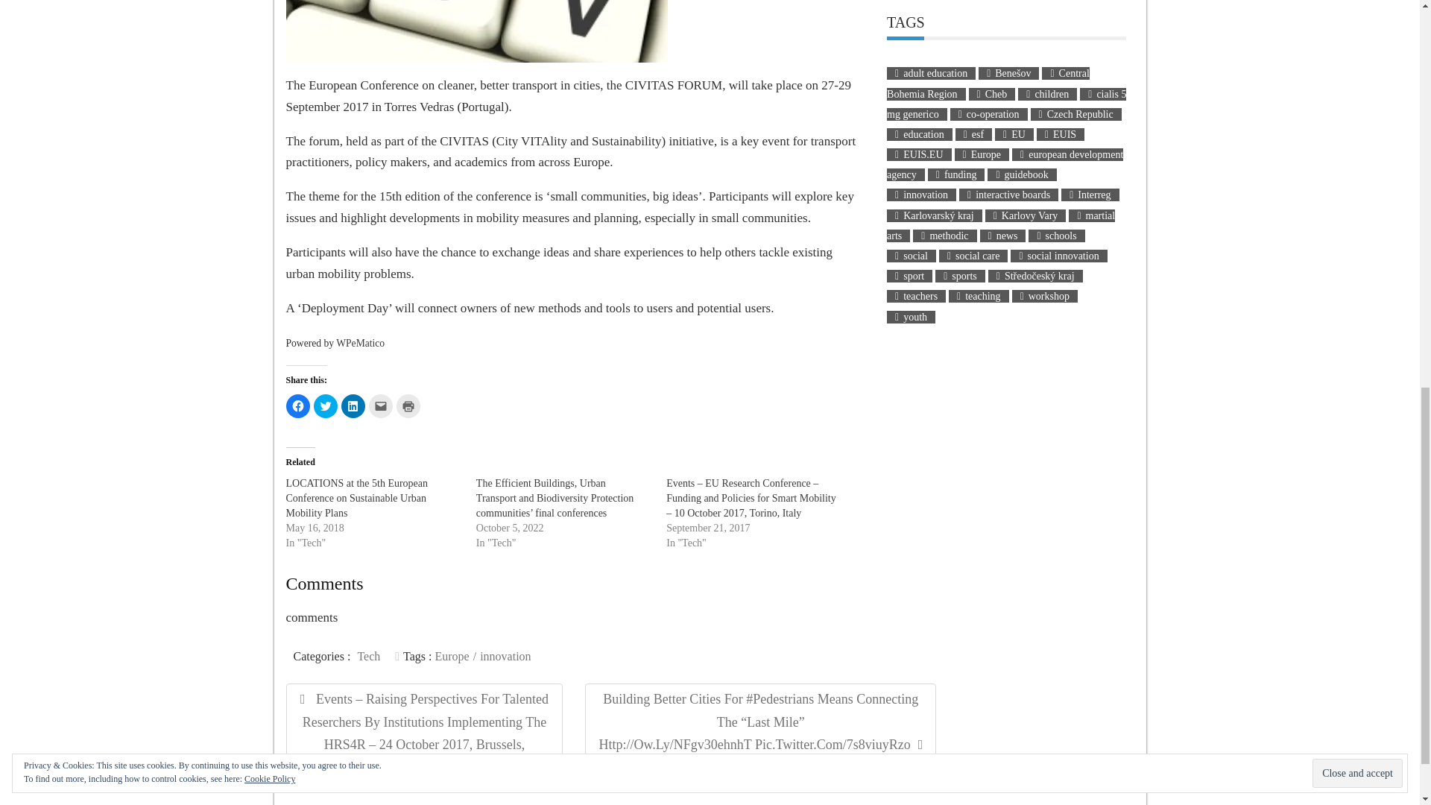 The height and width of the screenshot is (805, 1431). Describe the element at coordinates (408, 405) in the screenshot. I see `Click to print` at that location.